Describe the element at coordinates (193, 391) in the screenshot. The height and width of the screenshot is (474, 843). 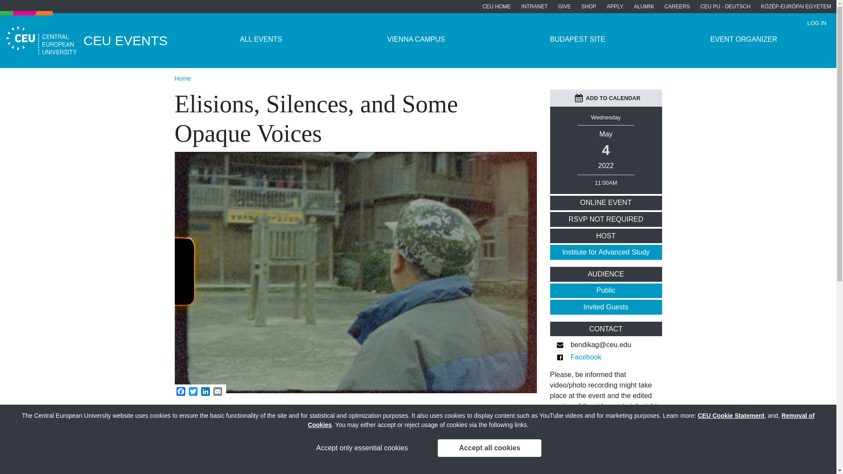
I see `Twitter` at that location.